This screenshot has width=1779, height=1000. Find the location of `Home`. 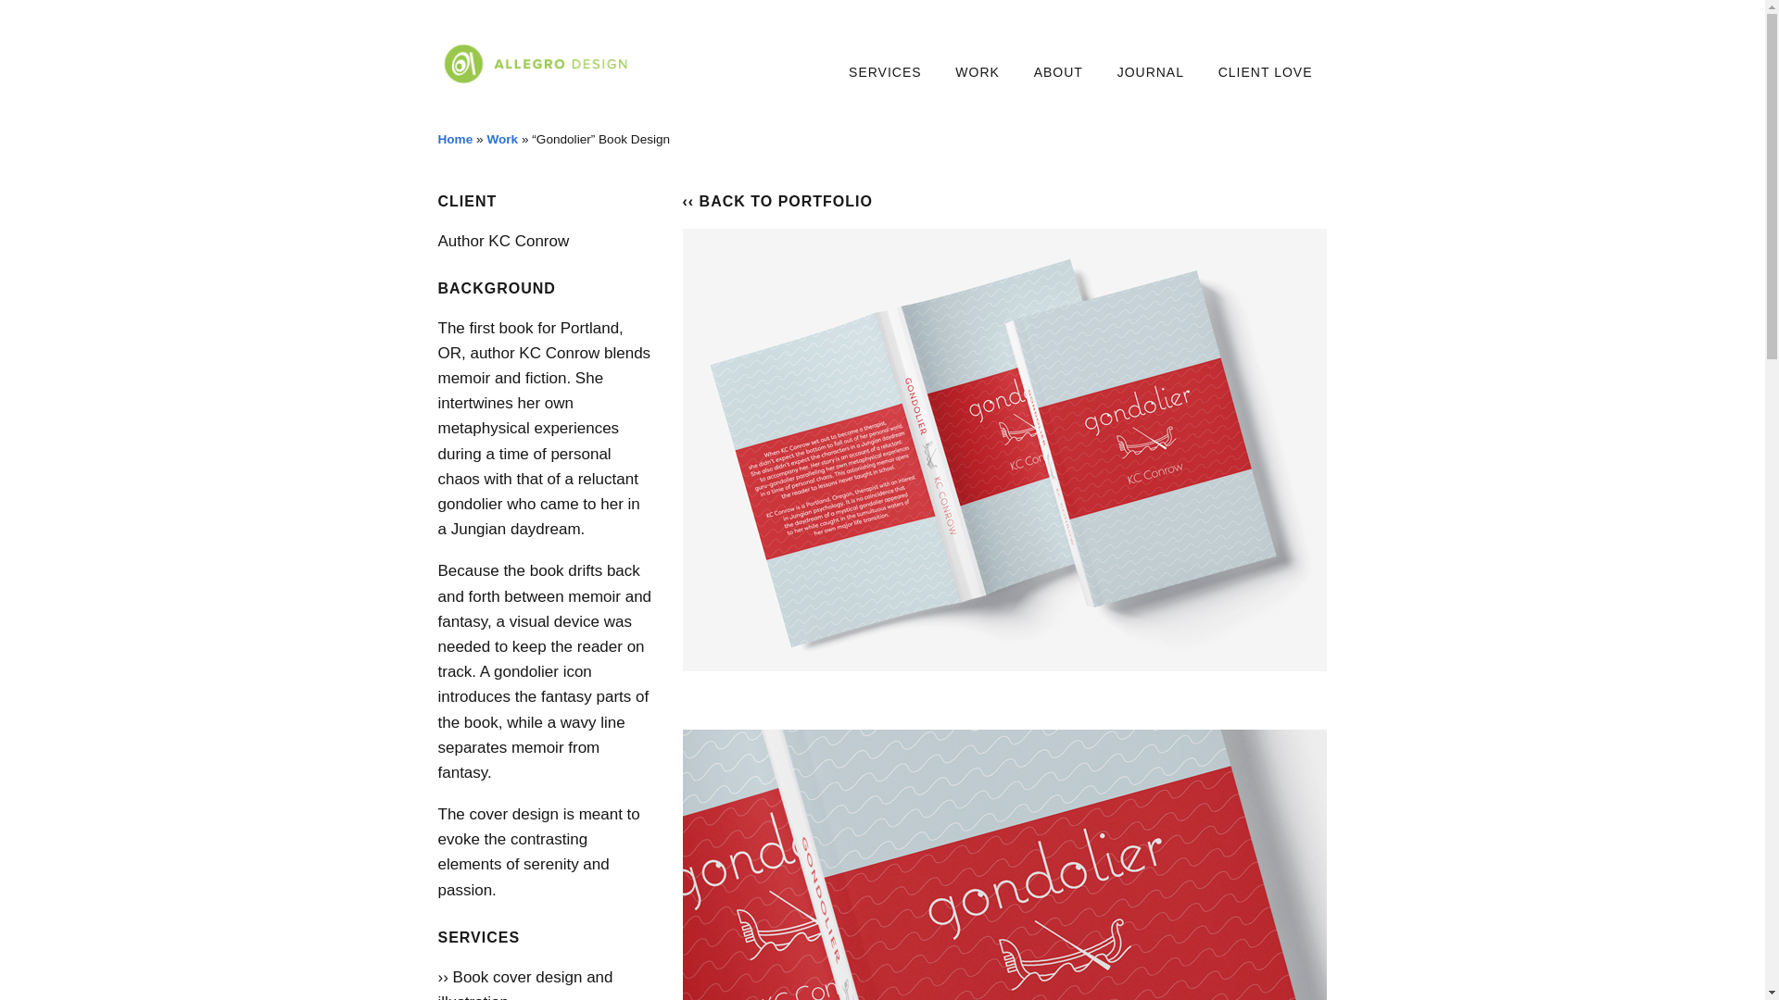

Home is located at coordinates (455, 139).